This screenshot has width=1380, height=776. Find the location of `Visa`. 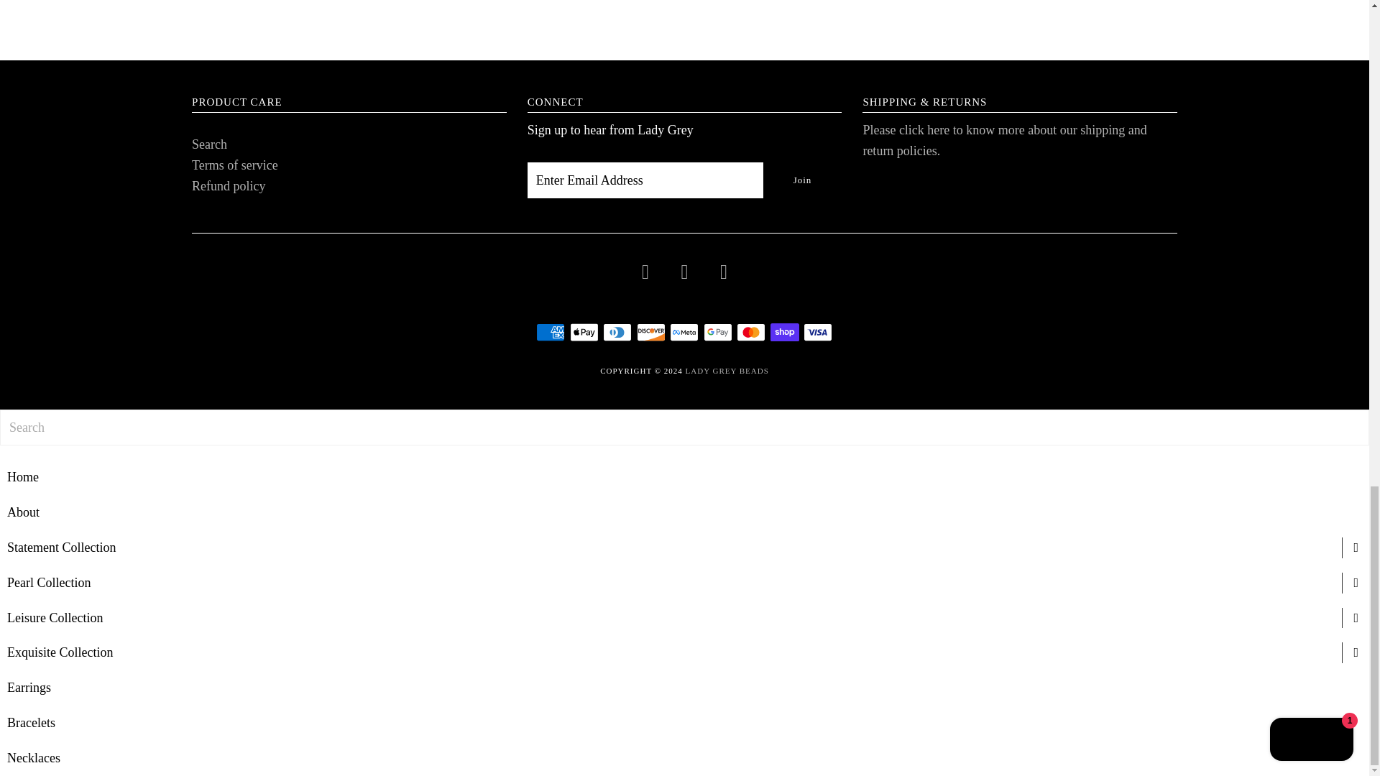

Visa is located at coordinates (817, 332).